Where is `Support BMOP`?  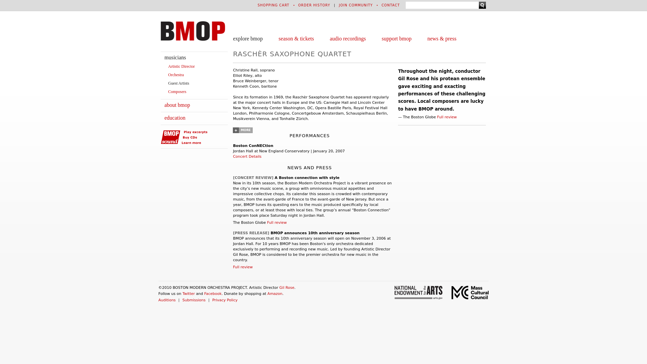 Support BMOP is located at coordinates (396, 38).